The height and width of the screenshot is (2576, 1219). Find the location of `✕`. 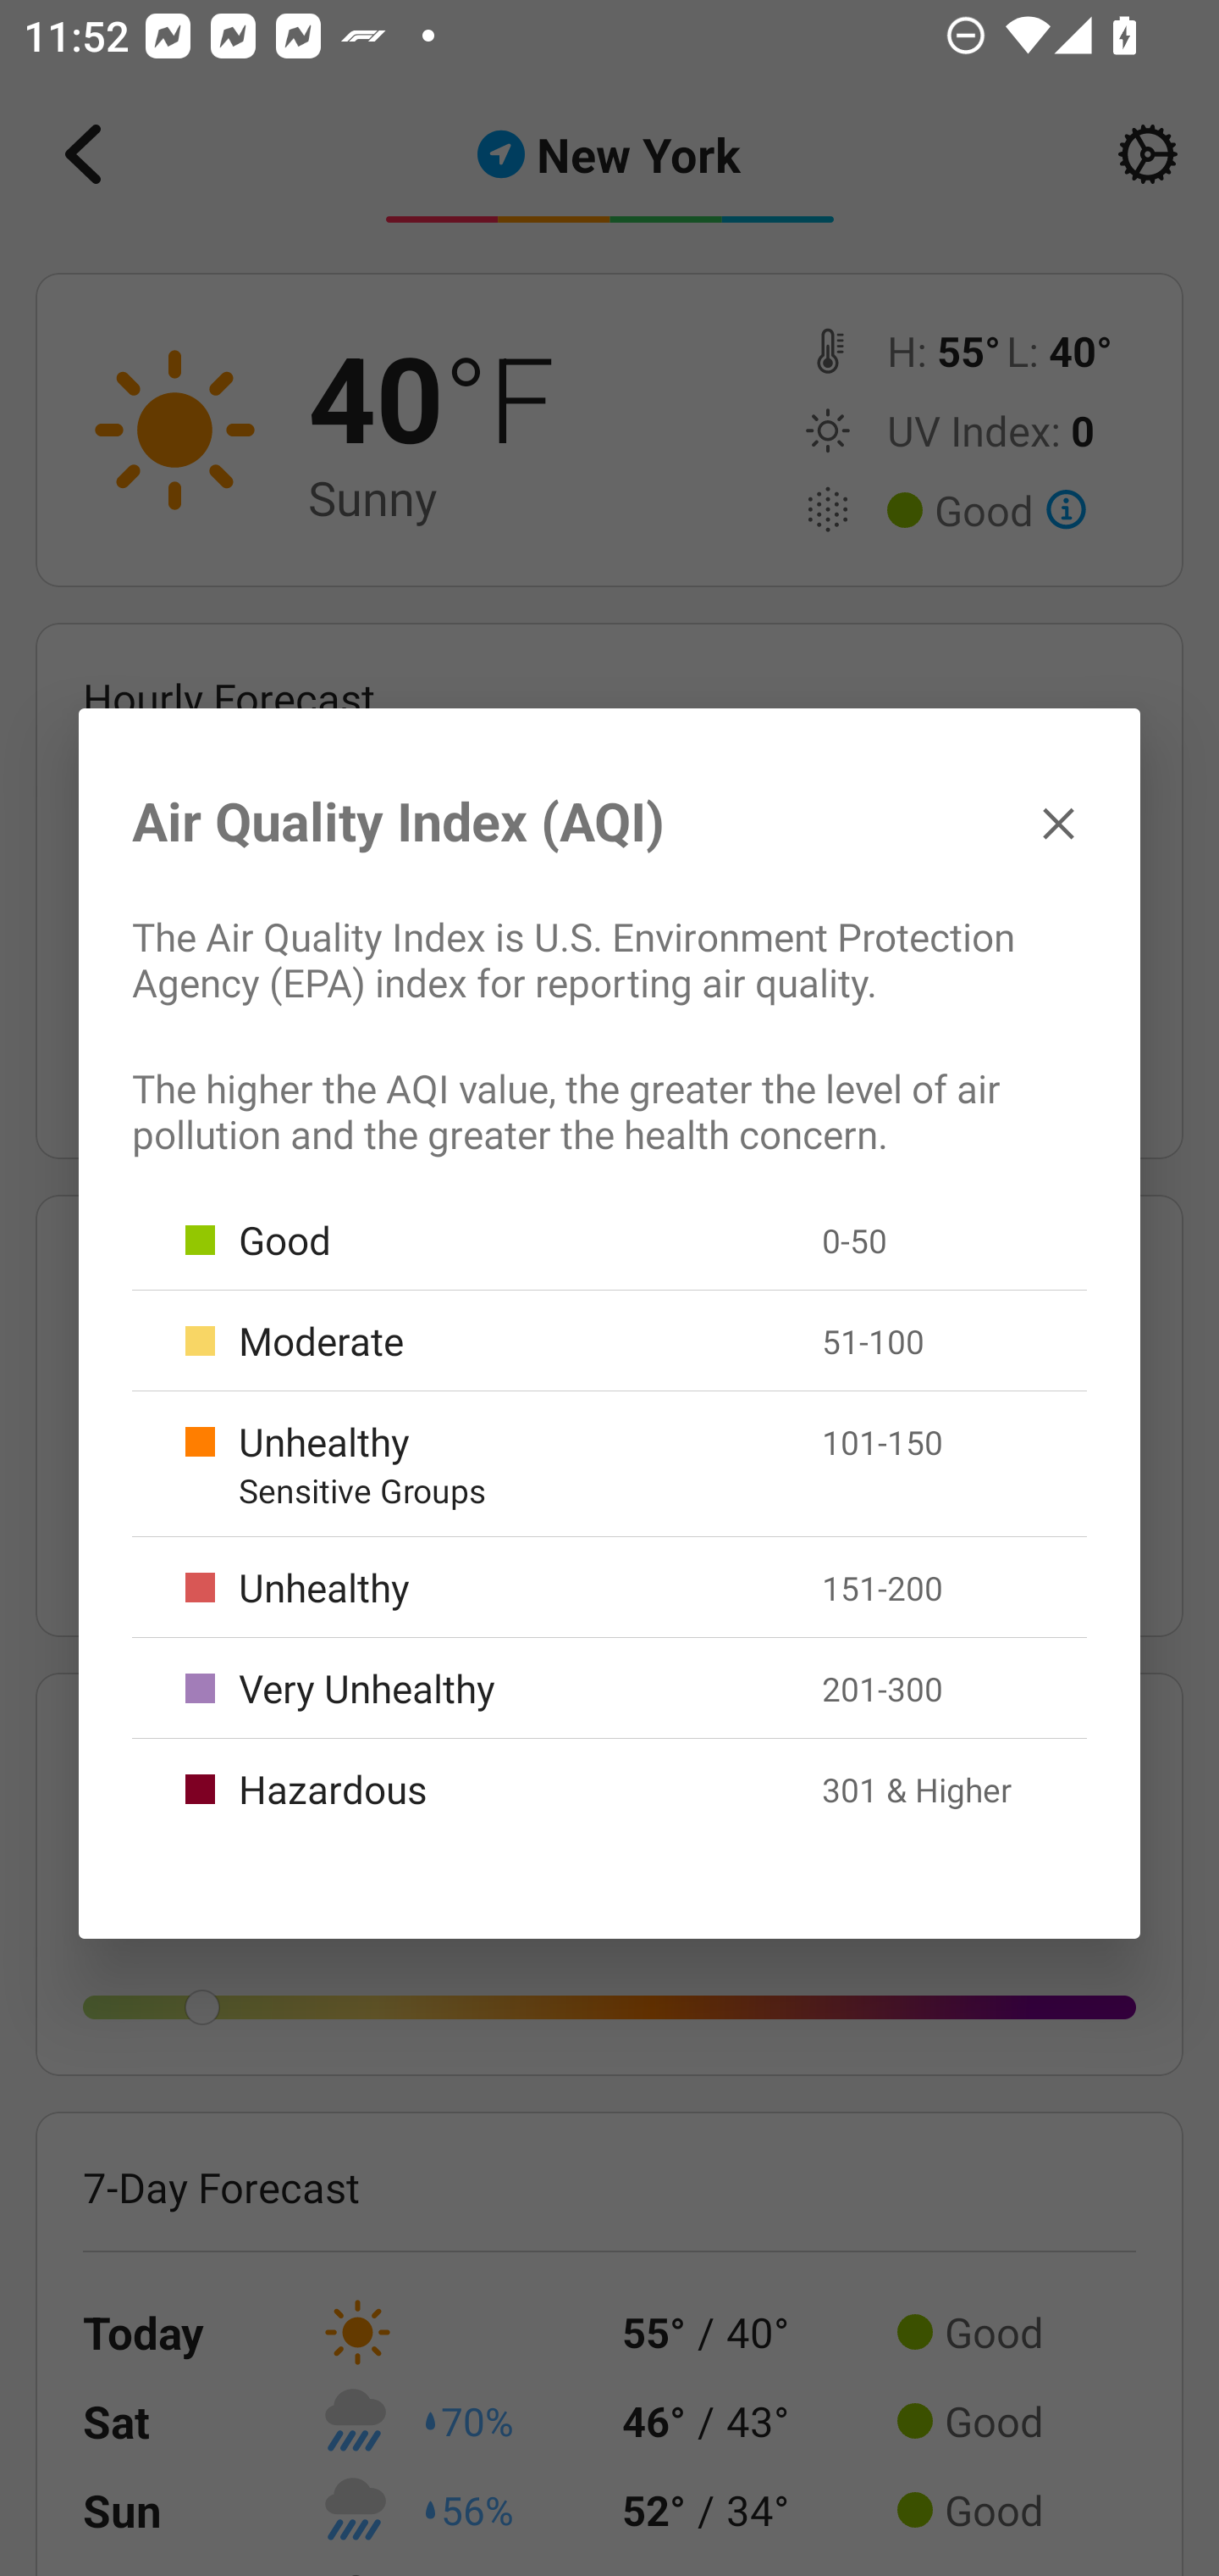

✕ is located at coordinates (1058, 822).